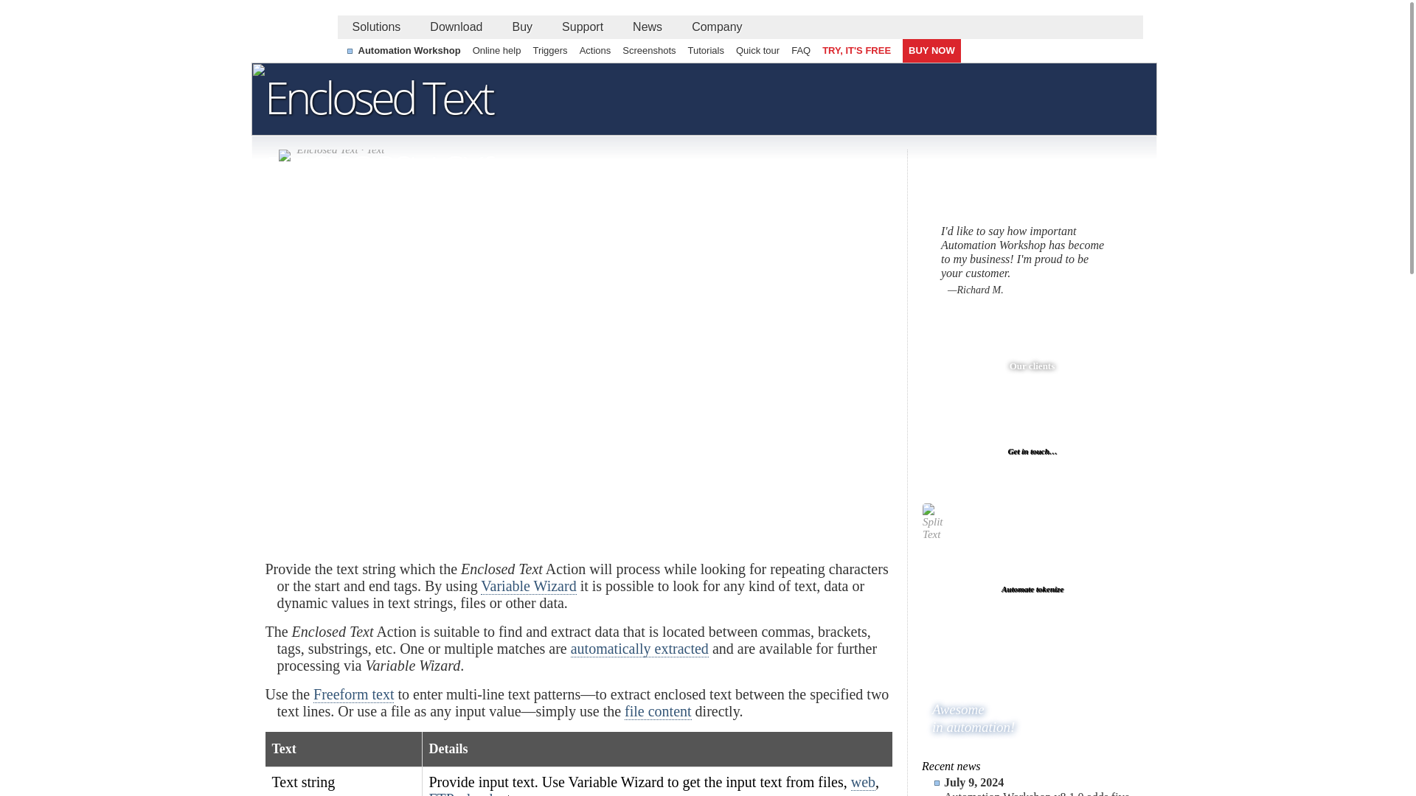 Image resolution: width=1416 pixels, height=796 pixels. What do you see at coordinates (521, 27) in the screenshot?
I see `Buy` at bounding box center [521, 27].